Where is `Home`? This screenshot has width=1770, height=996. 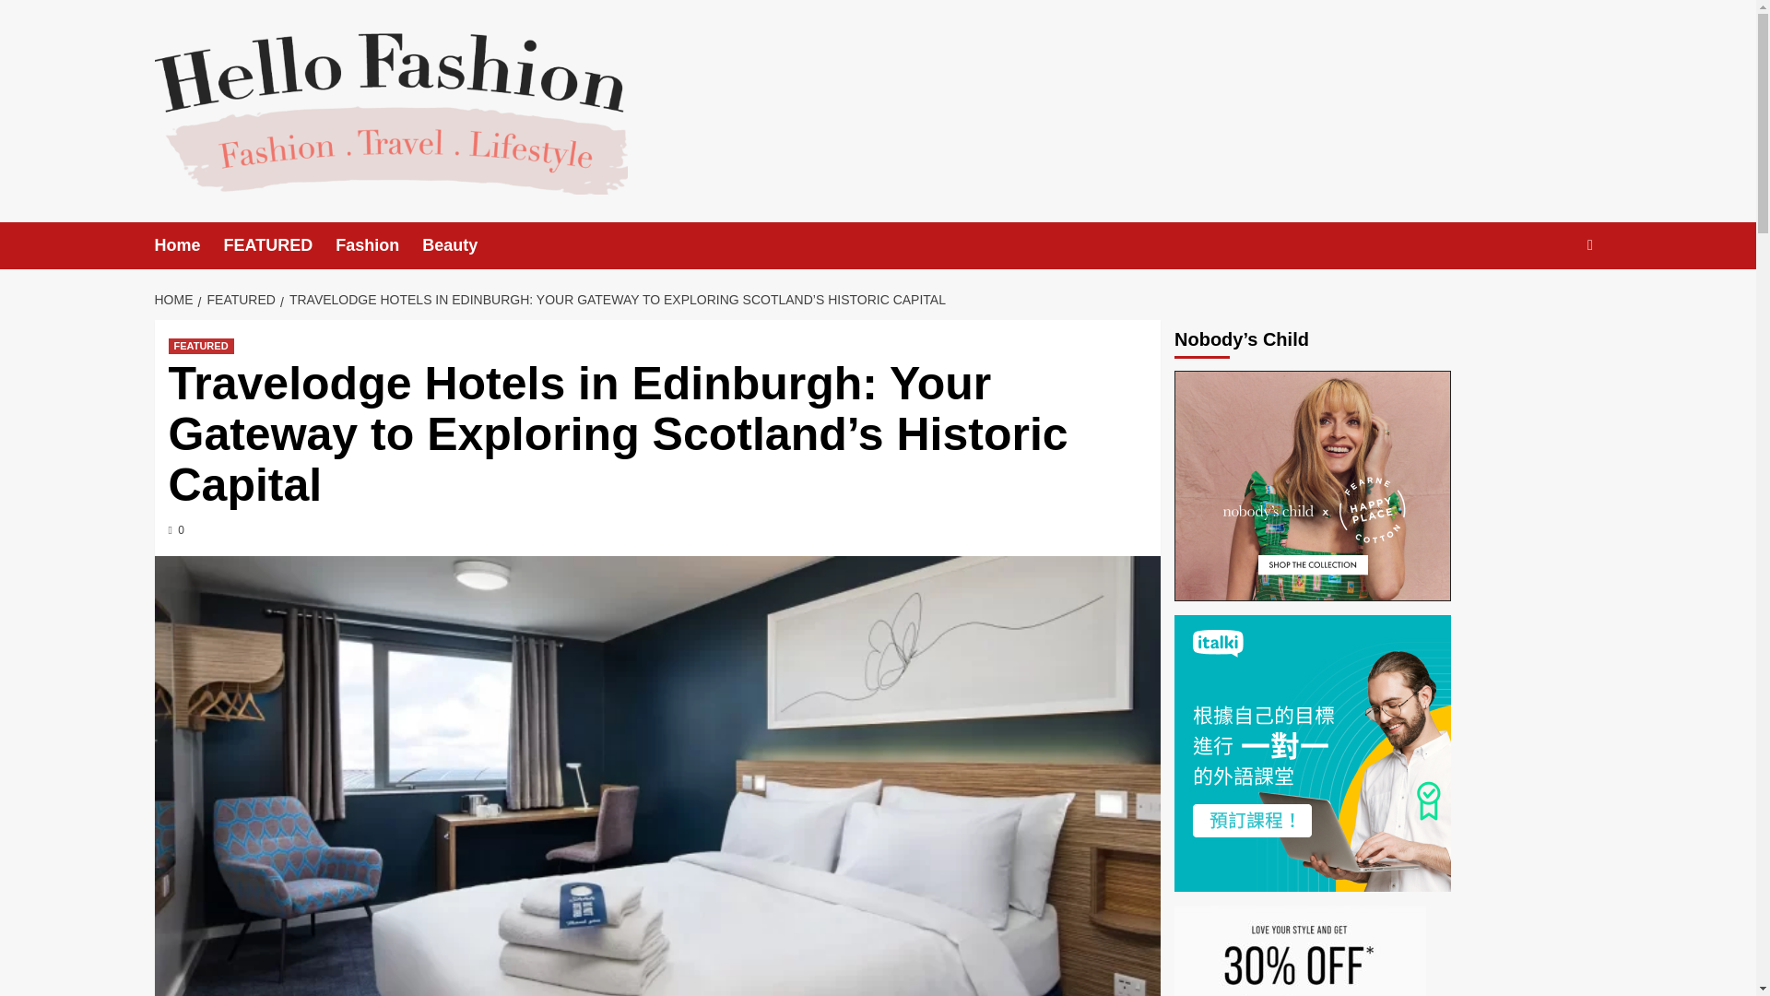 Home is located at coordinates (190, 245).